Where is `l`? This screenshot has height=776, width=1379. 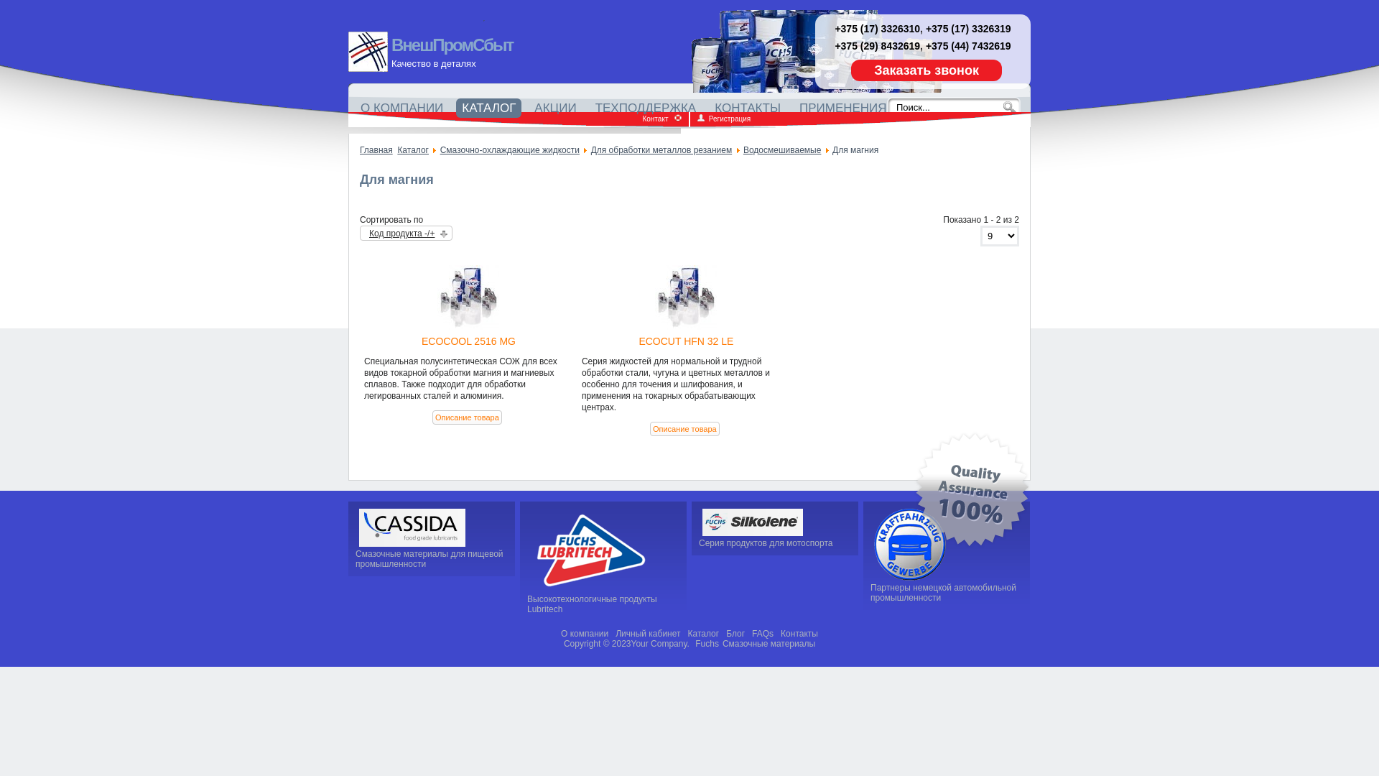 l is located at coordinates (590, 589).